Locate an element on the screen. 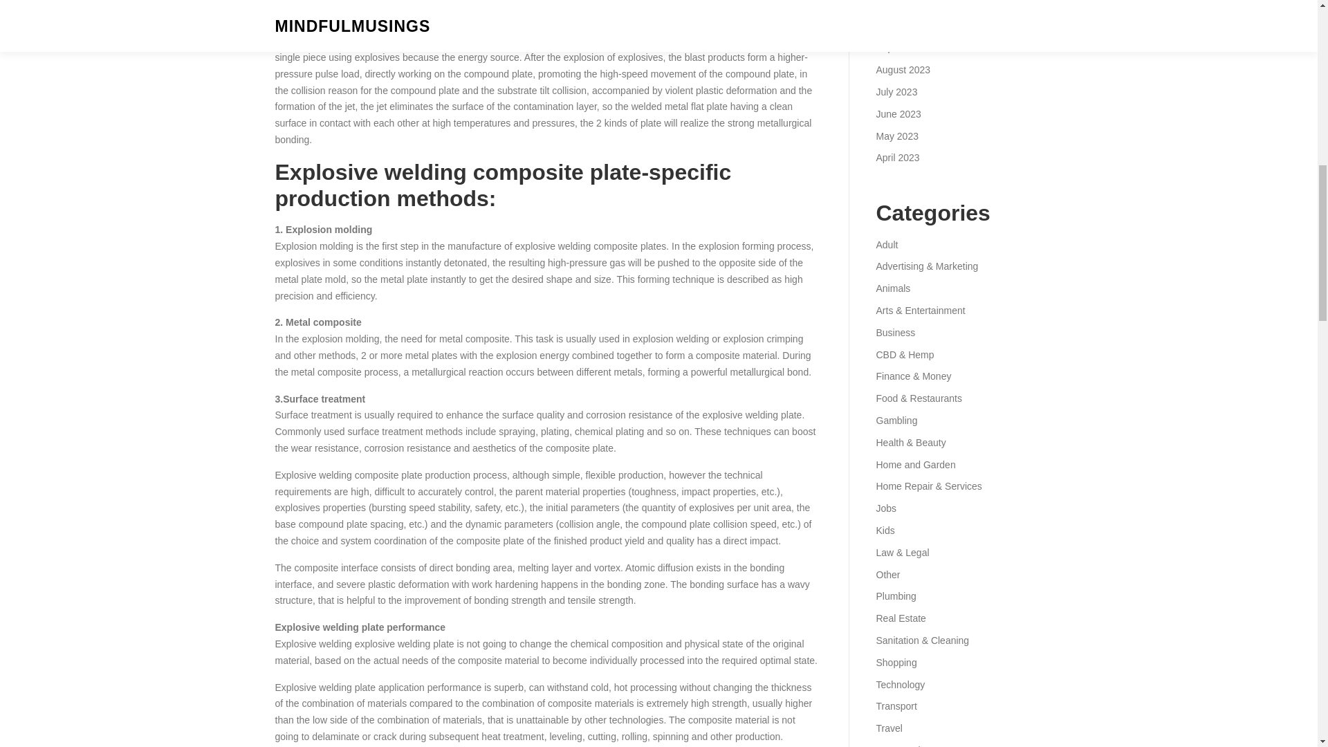 The width and height of the screenshot is (1328, 747). July 2023 is located at coordinates (896, 92).